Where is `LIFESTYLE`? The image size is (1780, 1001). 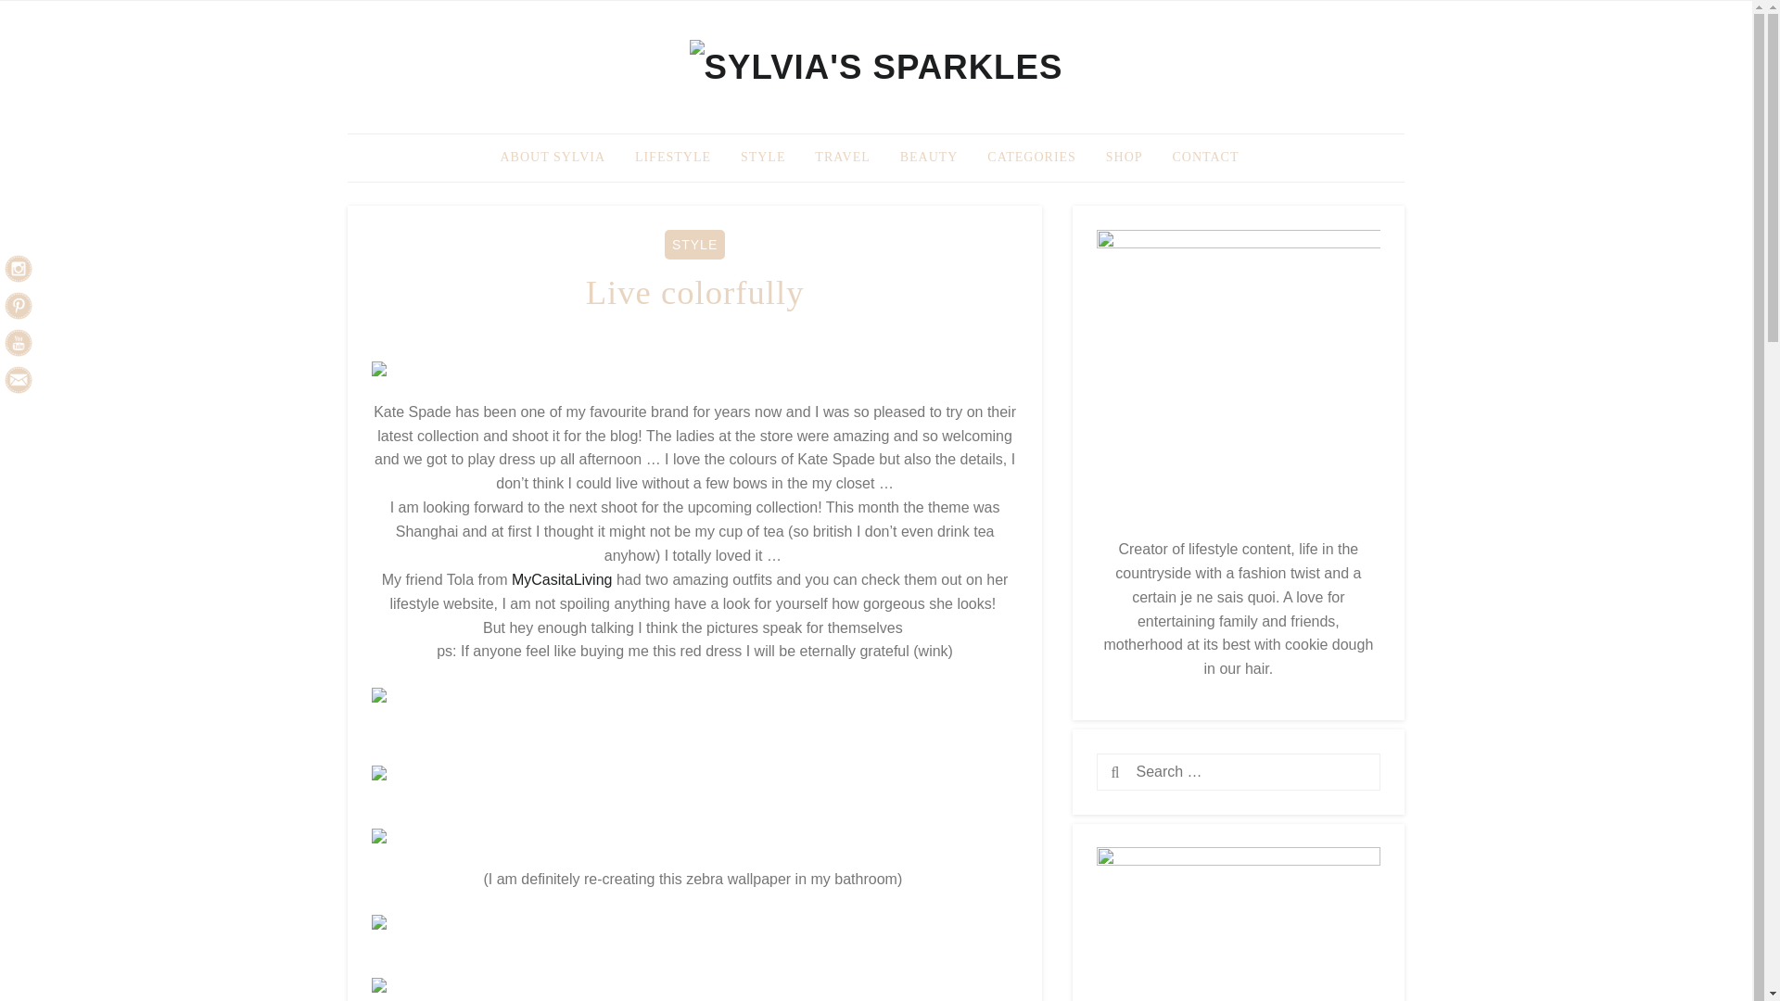 LIFESTYLE is located at coordinates (673, 158).